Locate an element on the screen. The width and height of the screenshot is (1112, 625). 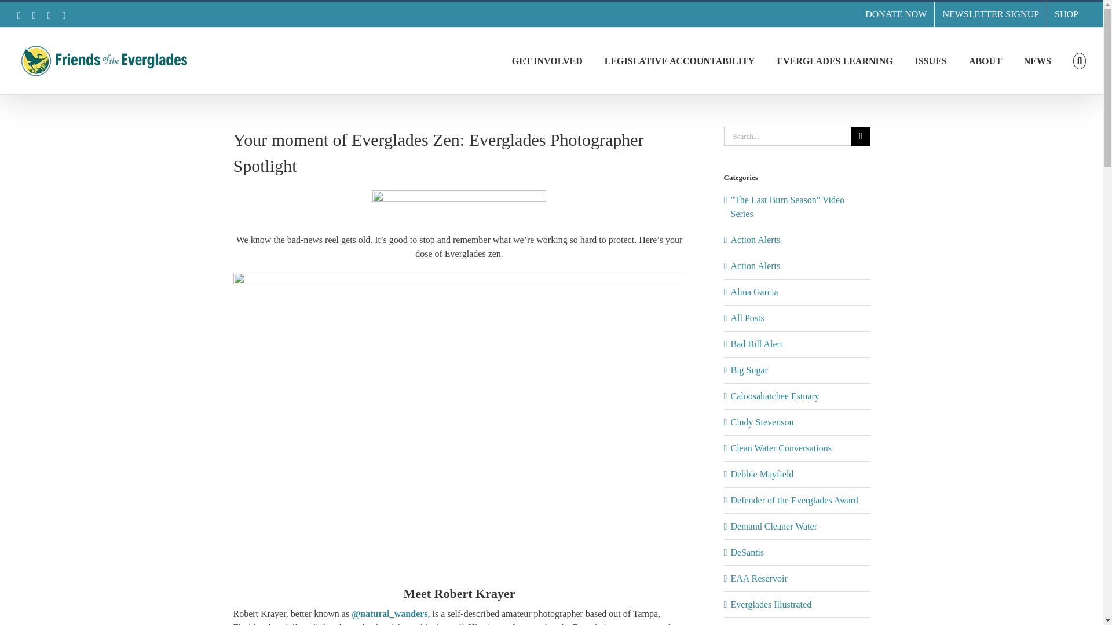
EVERGLADES LEARNING is located at coordinates (834, 61).